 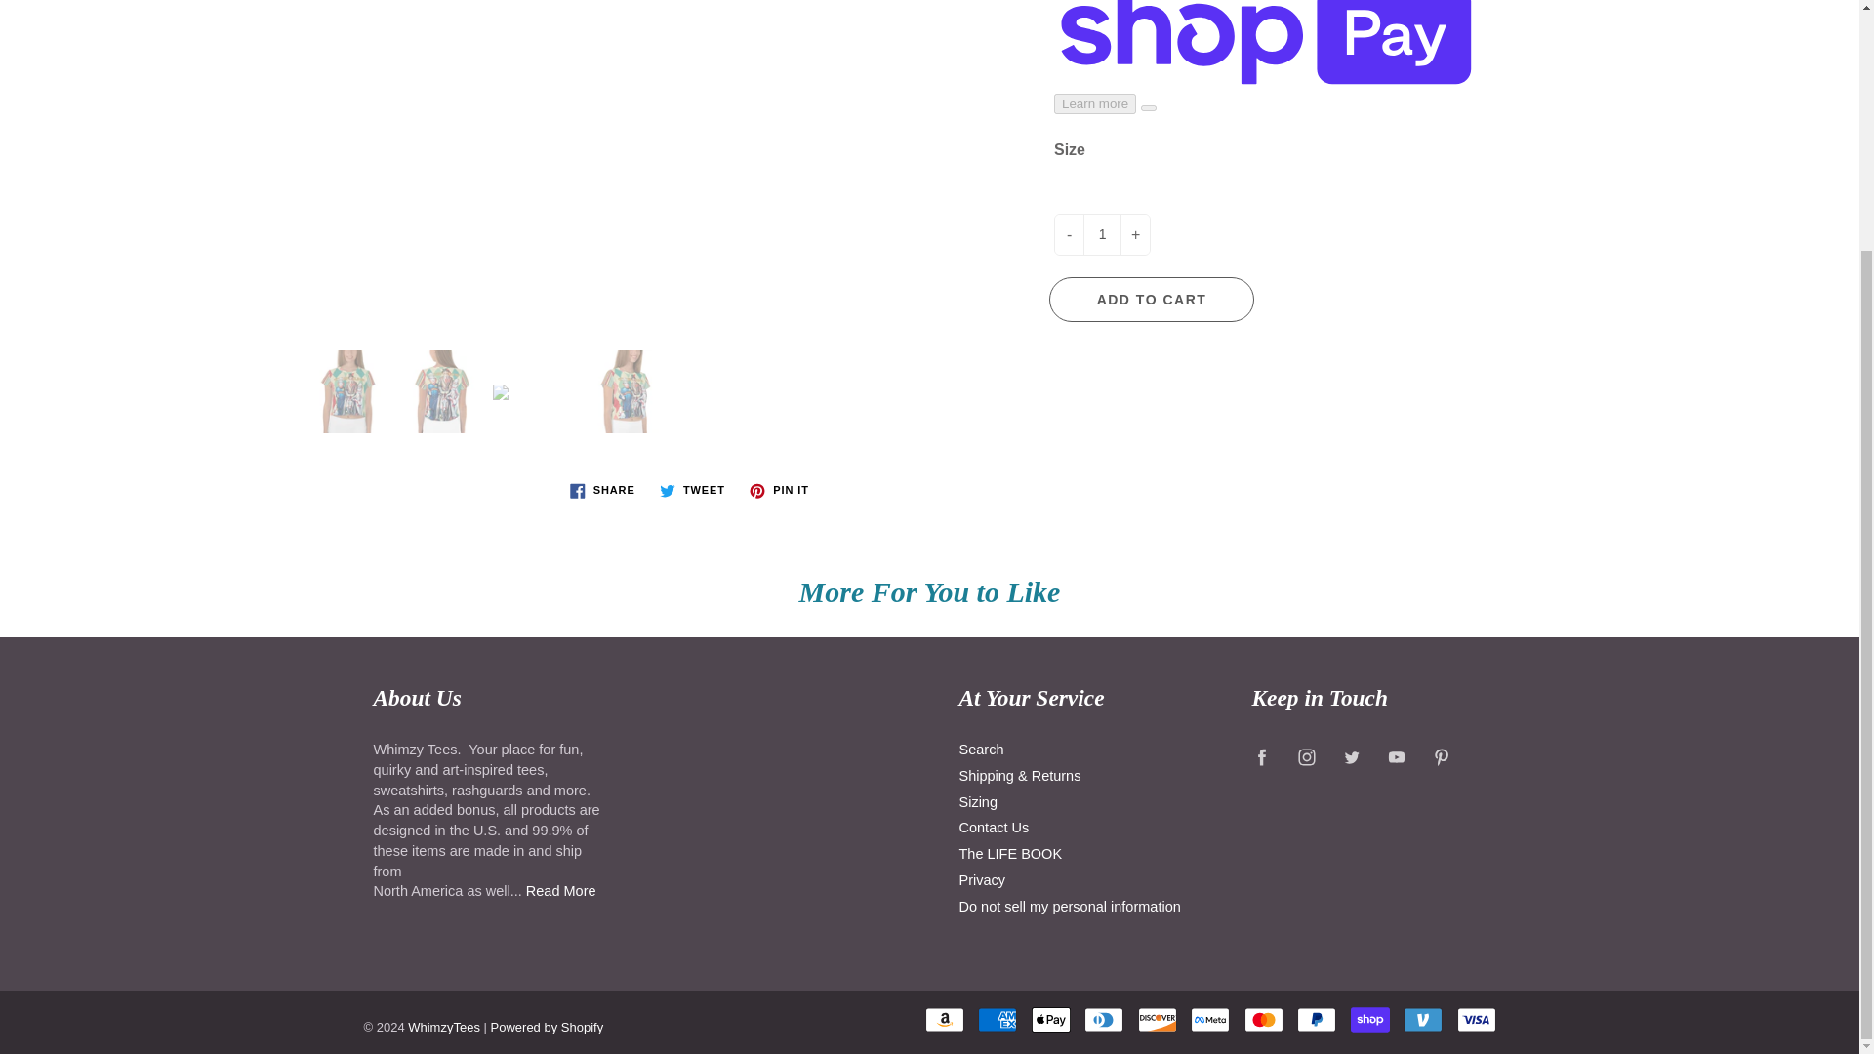 I want to click on Mastercard, so click(x=1263, y=1019).